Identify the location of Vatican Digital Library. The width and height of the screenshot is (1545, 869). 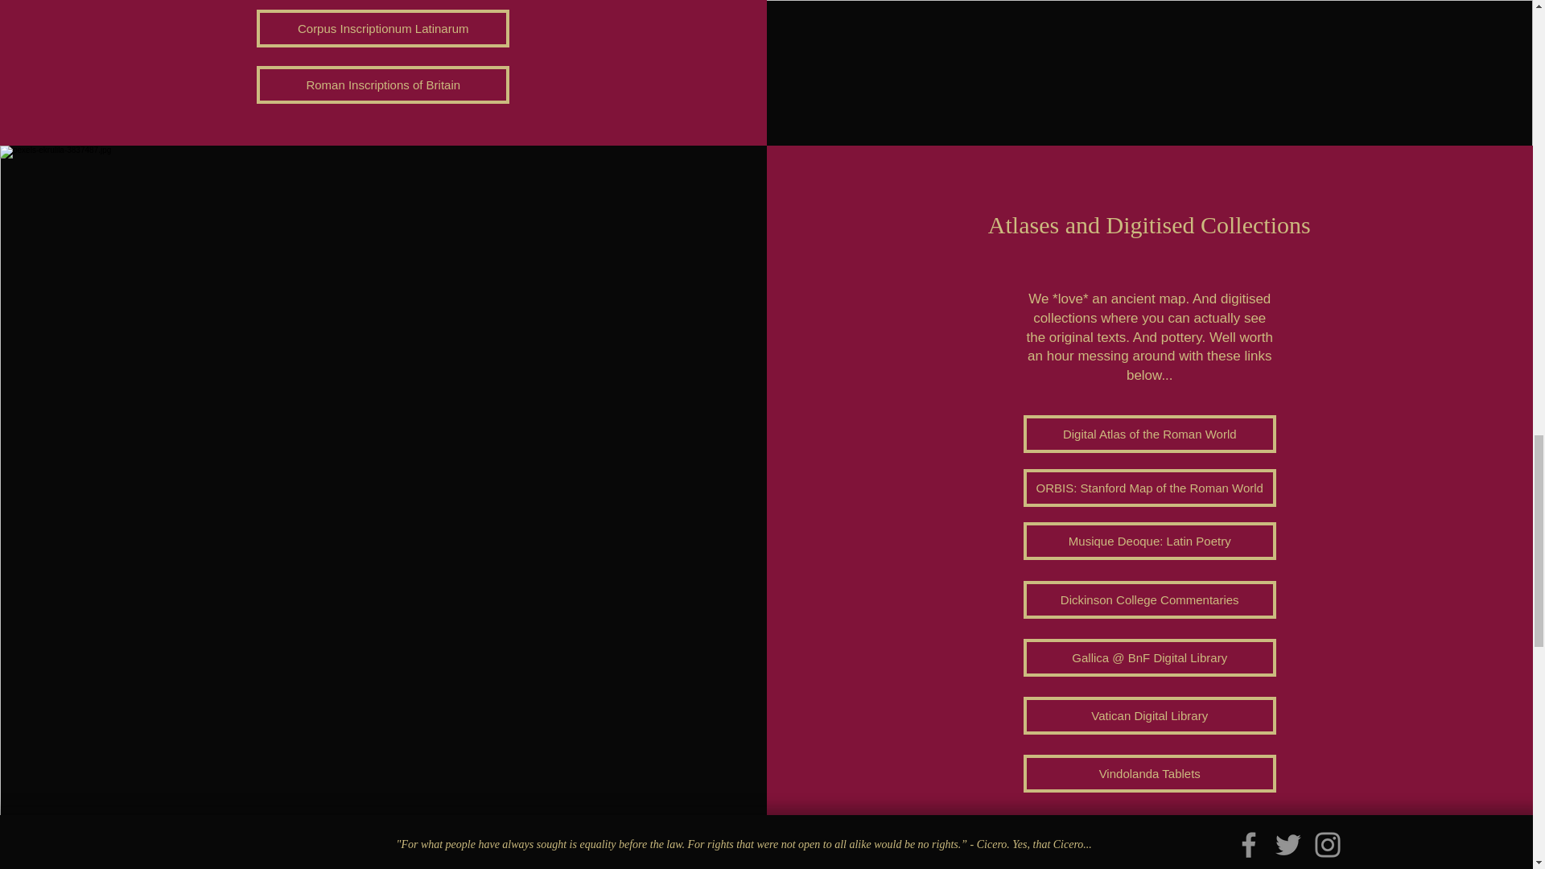
(1149, 715).